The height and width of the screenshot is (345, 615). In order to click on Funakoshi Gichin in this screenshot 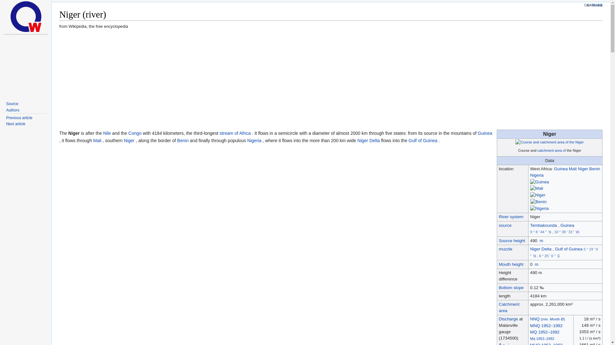, I will do `click(15, 124)`.